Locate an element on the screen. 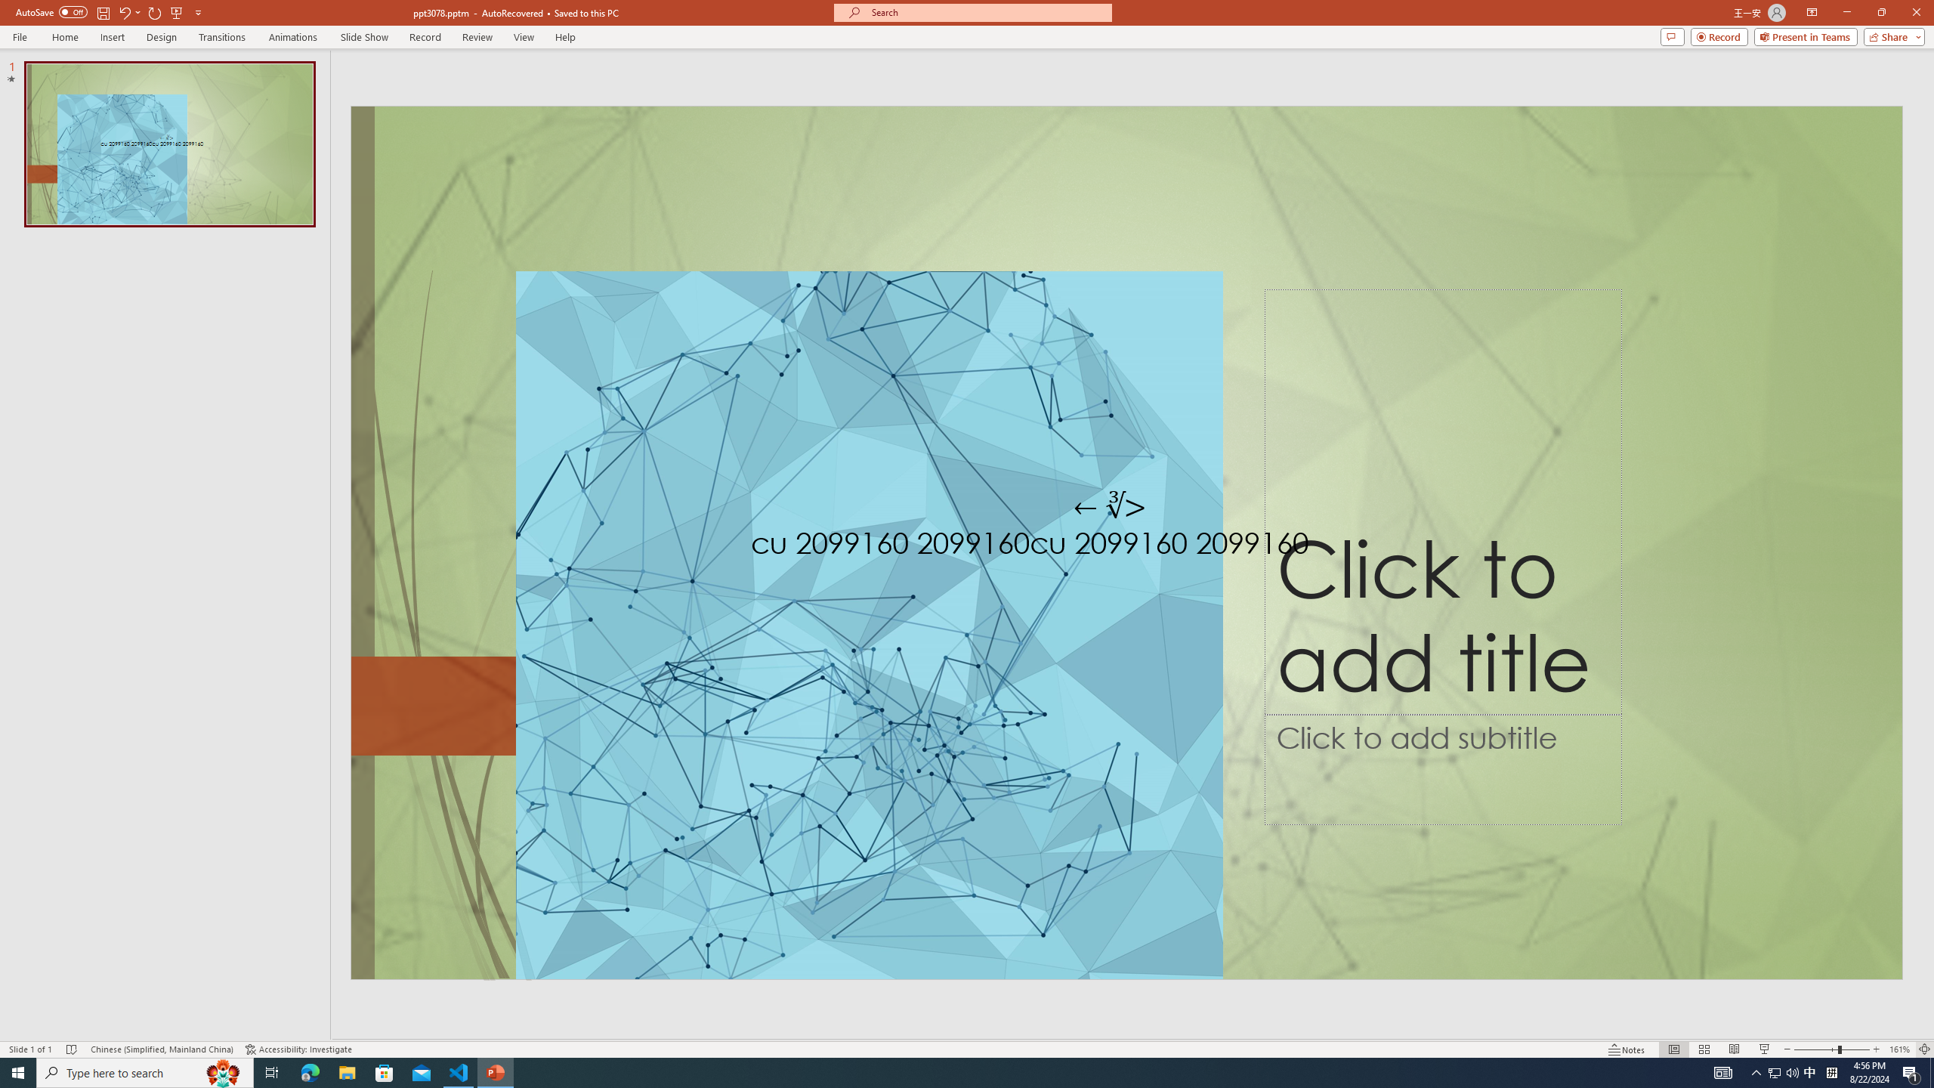 Image resolution: width=1934 pixels, height=1088 pixels. Zoom 161% is located at coordinates (1899, 1049).